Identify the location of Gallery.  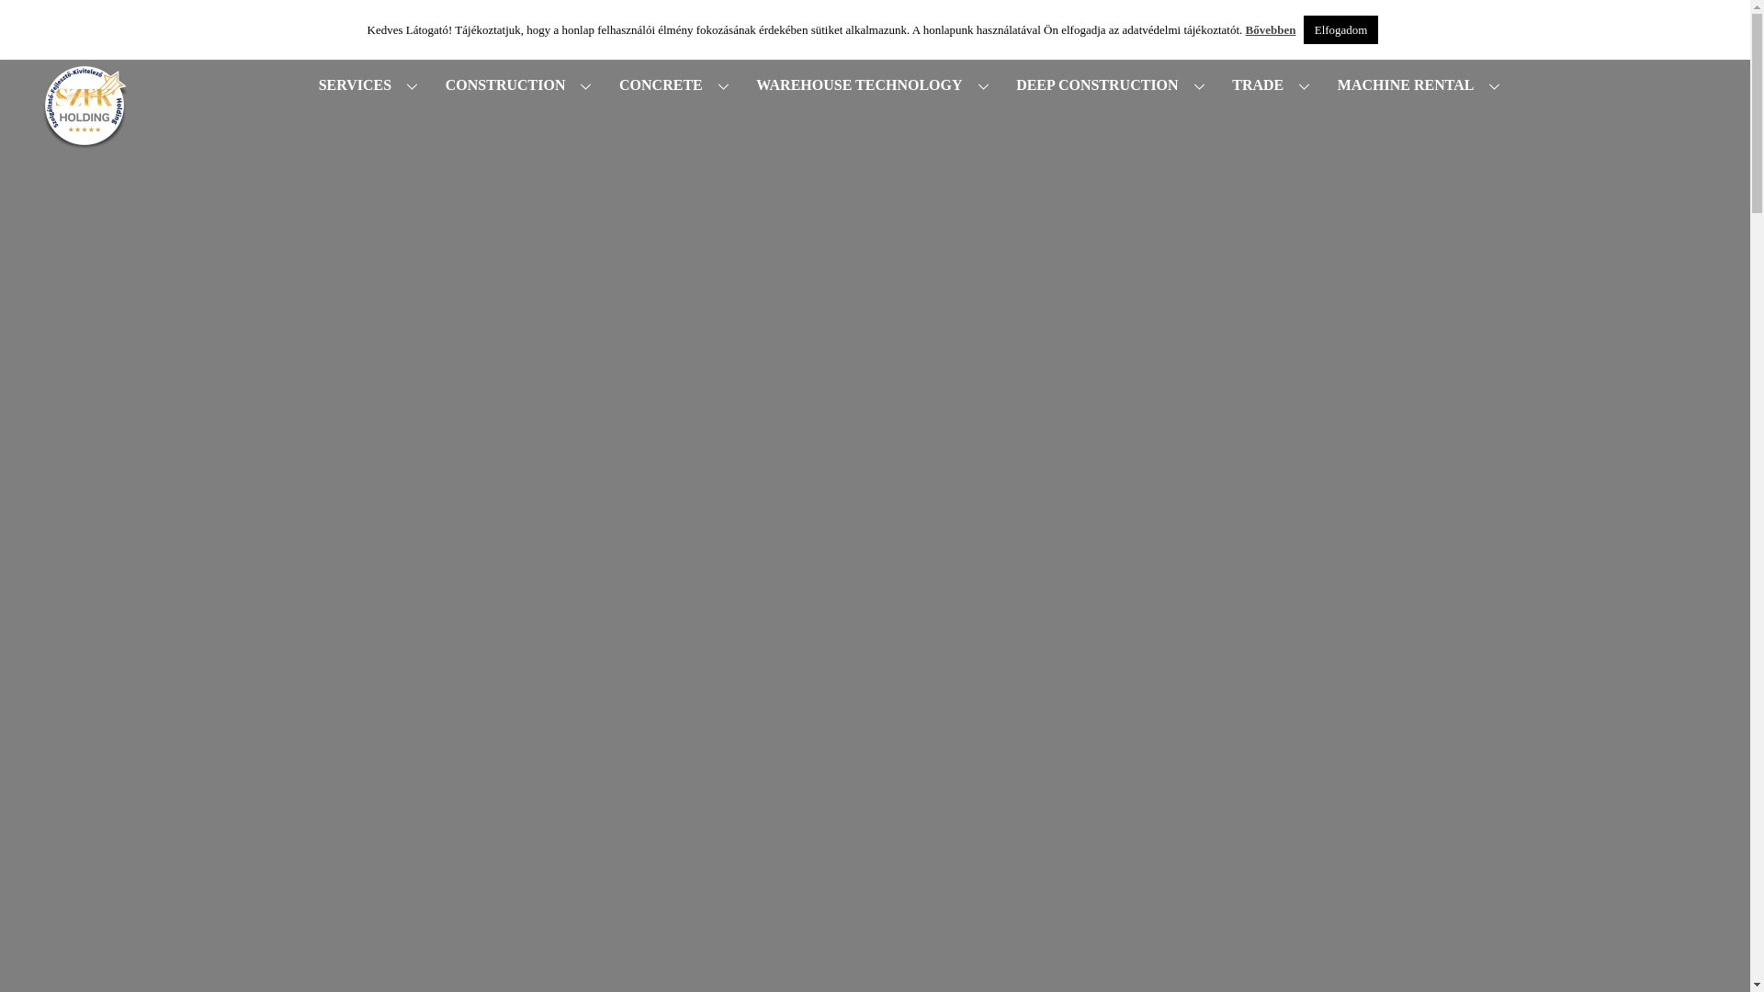
(968, 18).